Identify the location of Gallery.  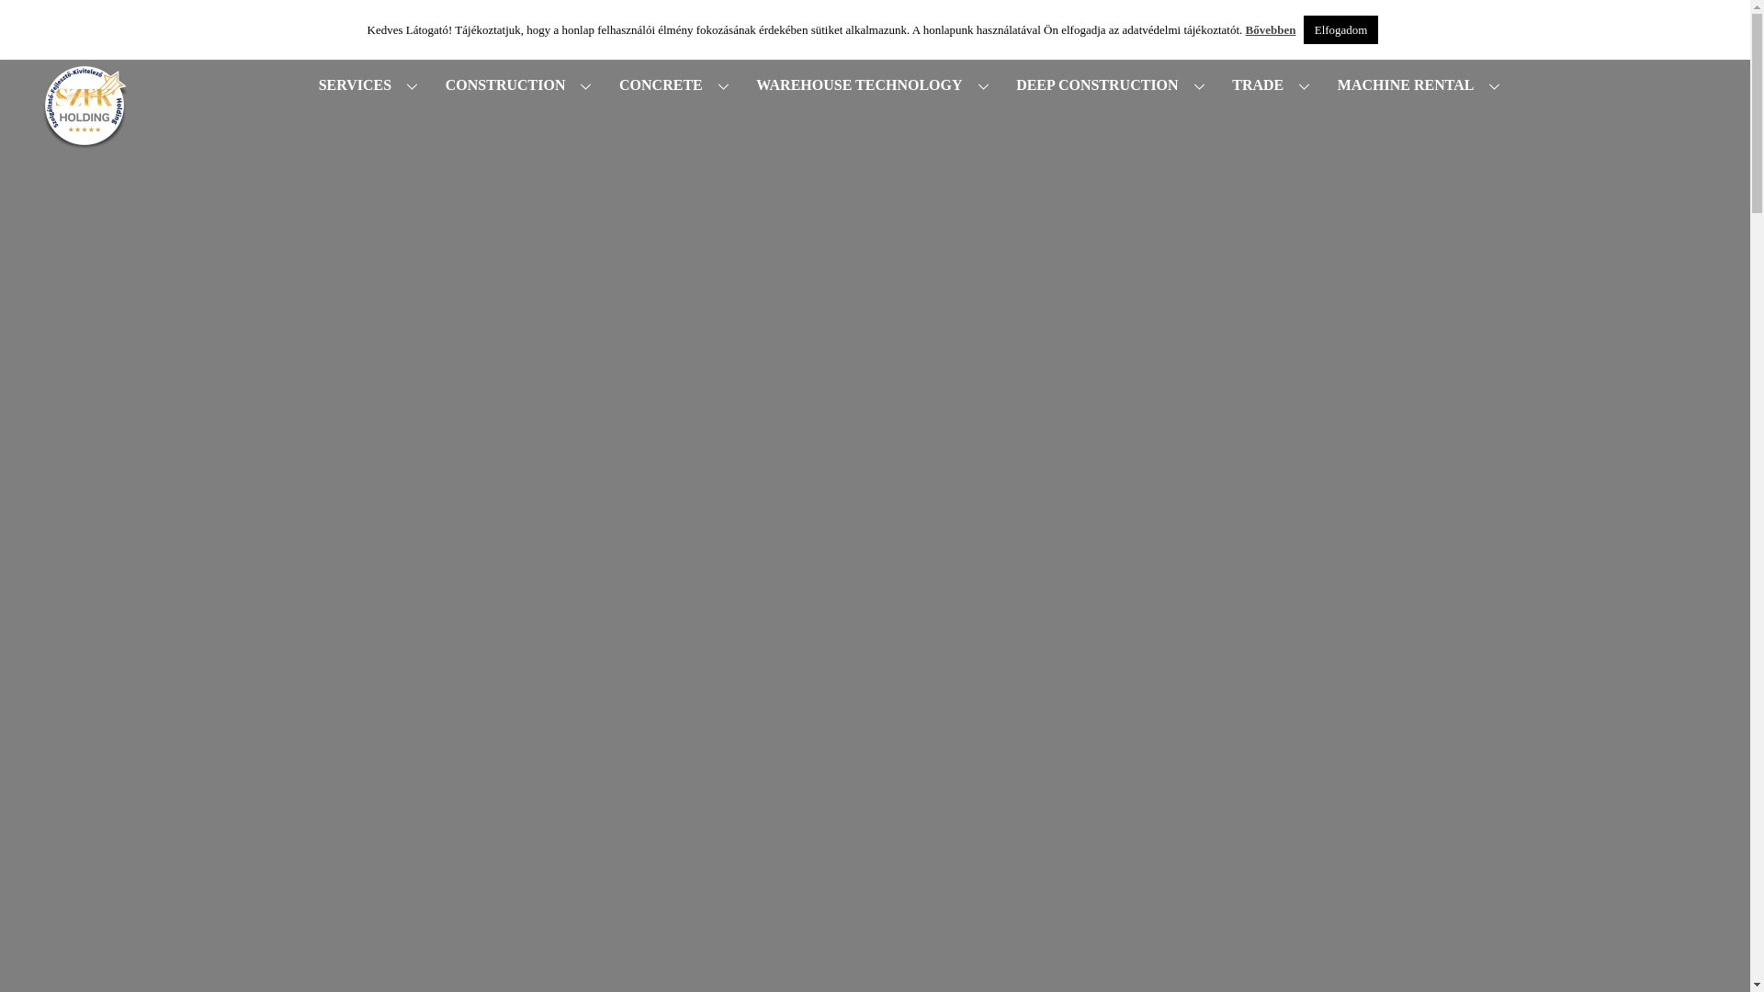
(968, 18).